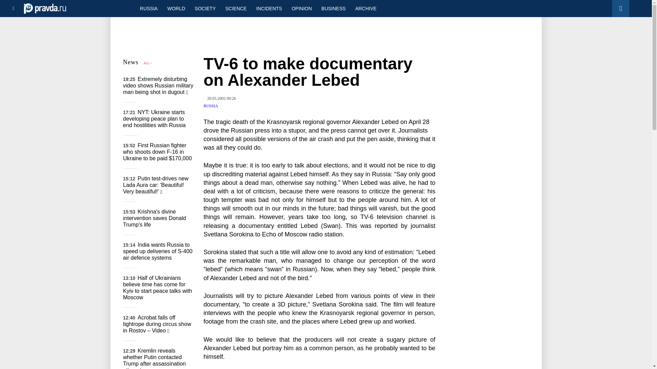 The width and height of the screenshot is (657, 369). I want to click on Published, so click(220, 98).